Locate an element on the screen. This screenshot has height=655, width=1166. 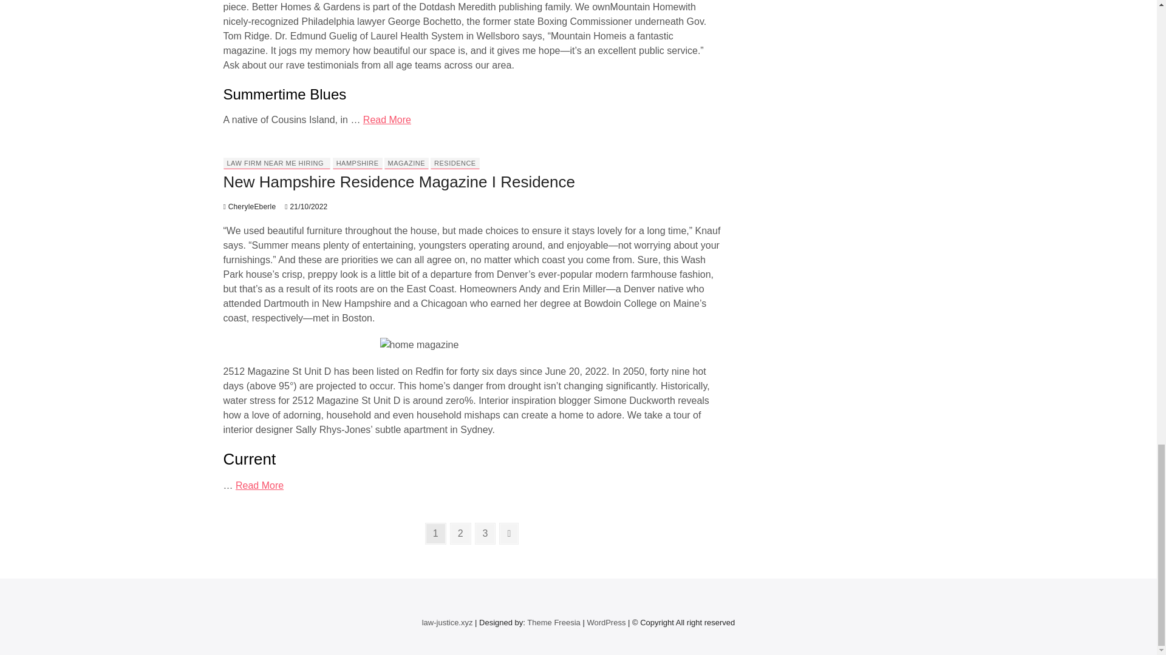
law-justice.xyz is located at coordinates (448, 622).